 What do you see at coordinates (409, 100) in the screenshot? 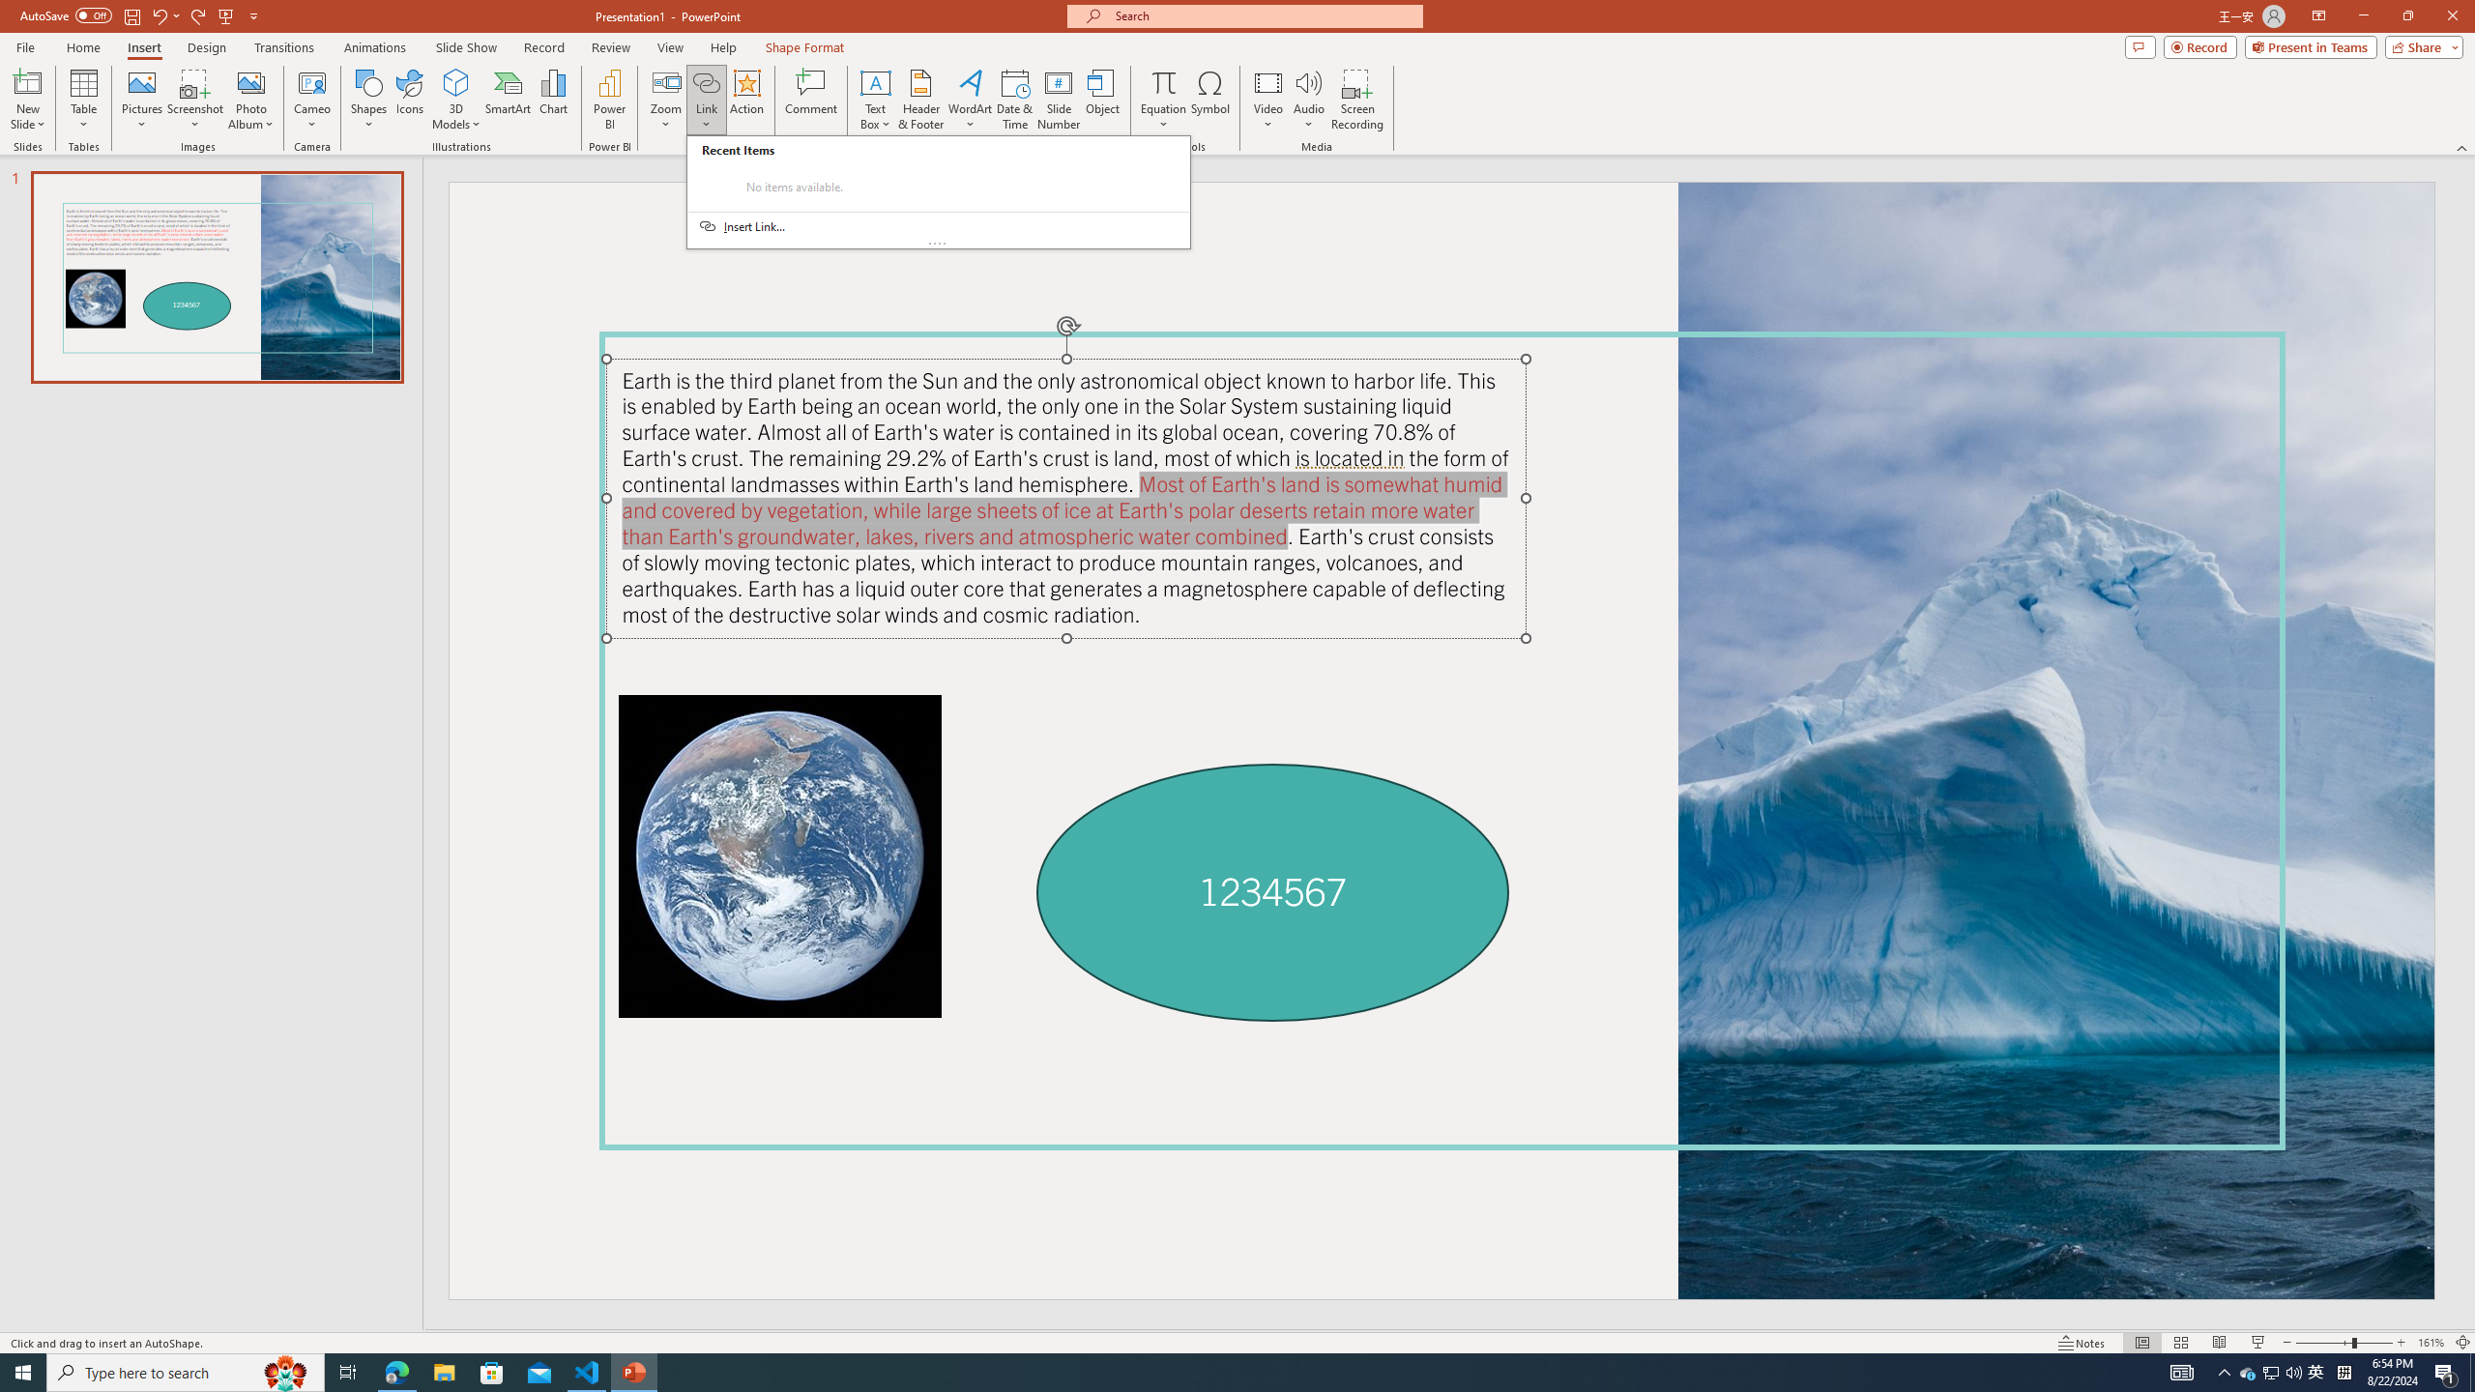
I see `Icons` at bounding box center [409, 100].